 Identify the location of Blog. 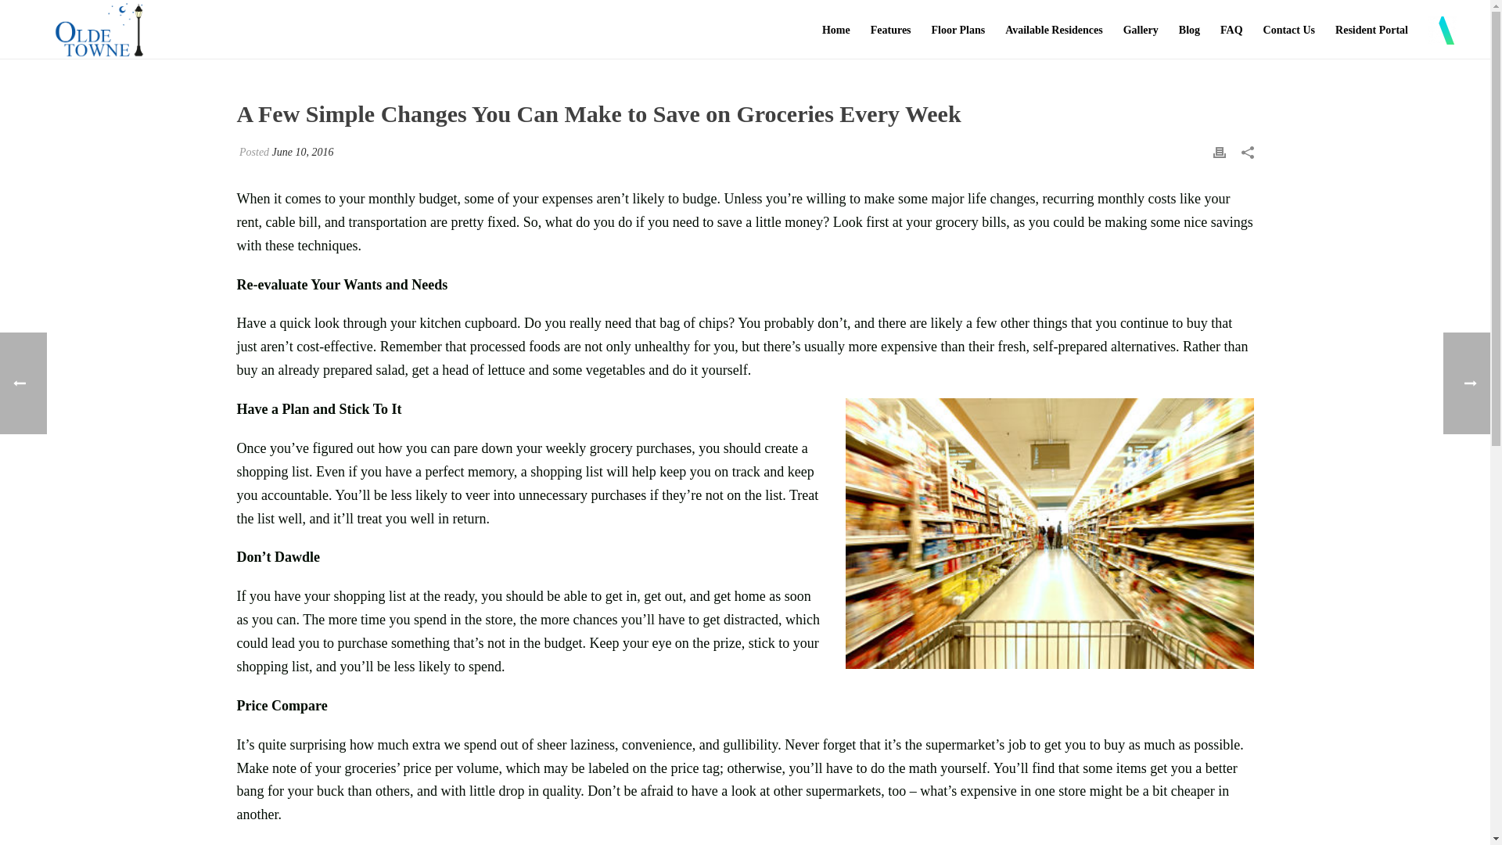
(1189, 30).